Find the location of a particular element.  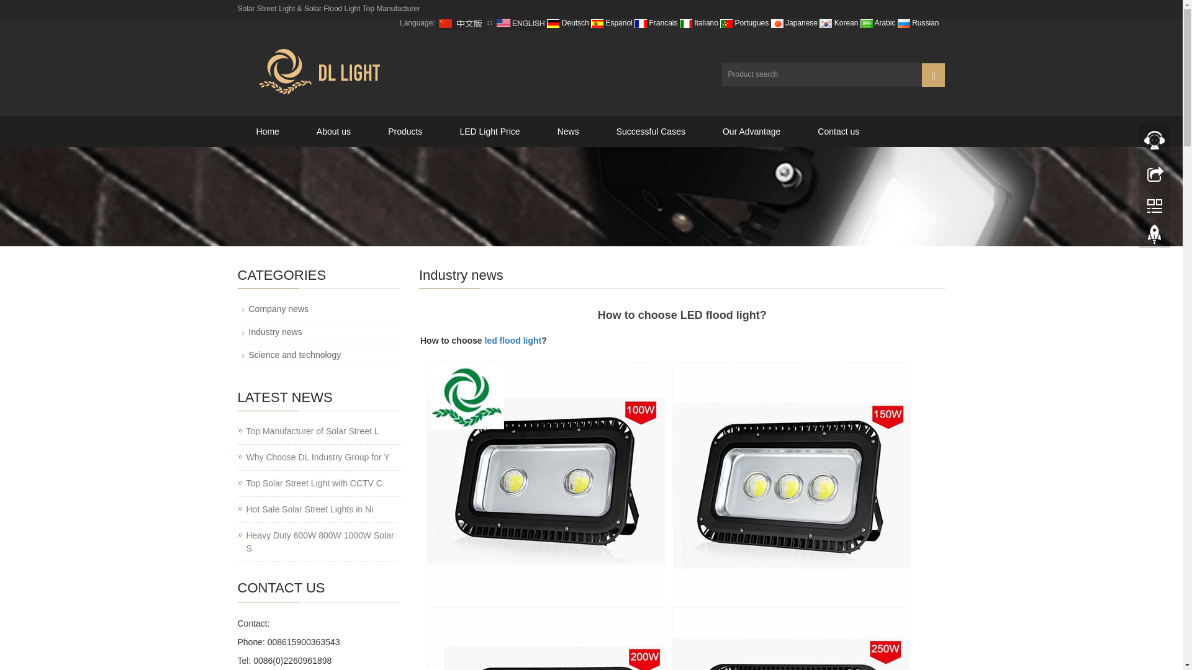

Korean is located at coordinates (839, 23).